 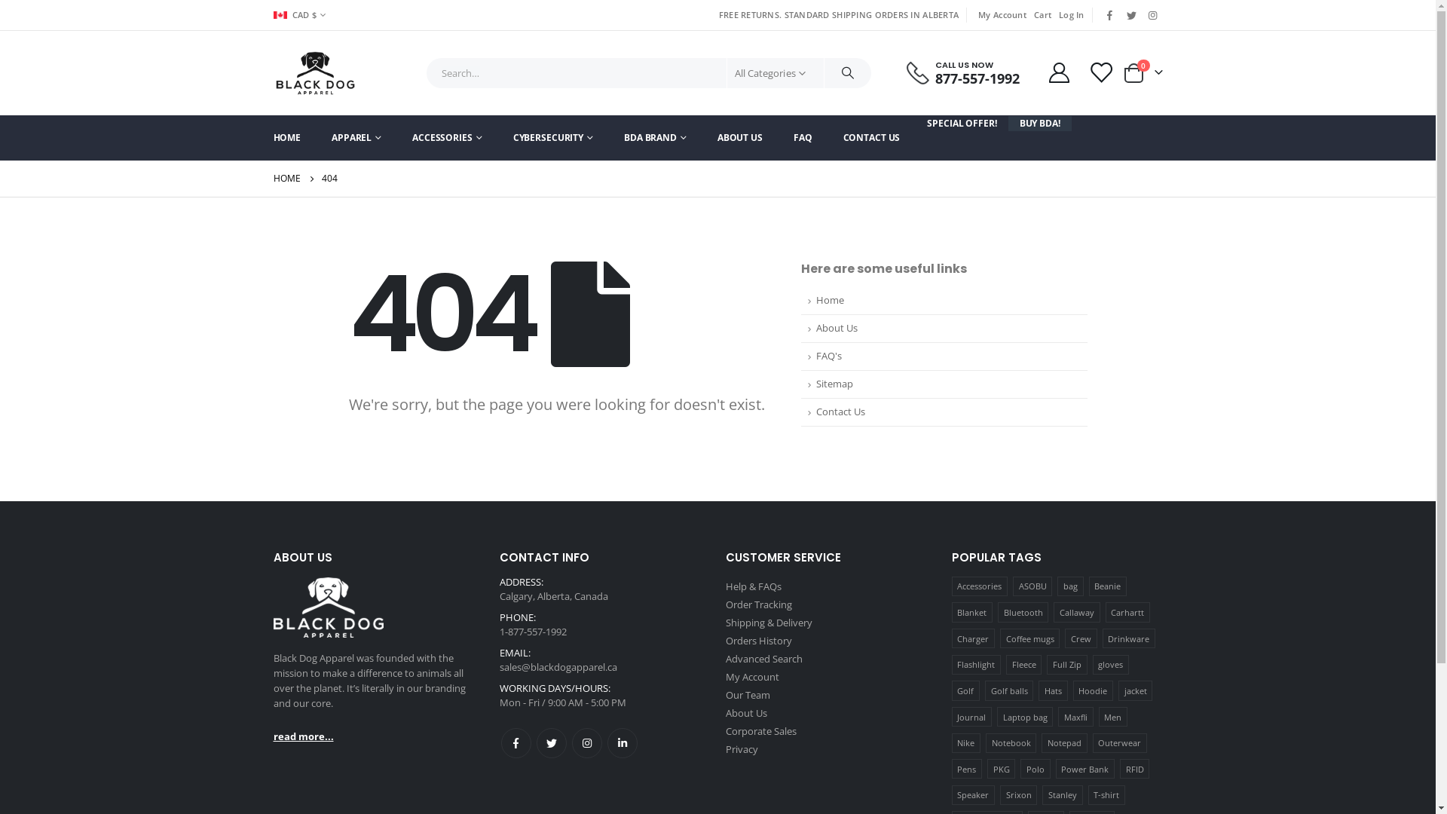 I want to click on ASOBU, so click(x=1032, y=586).